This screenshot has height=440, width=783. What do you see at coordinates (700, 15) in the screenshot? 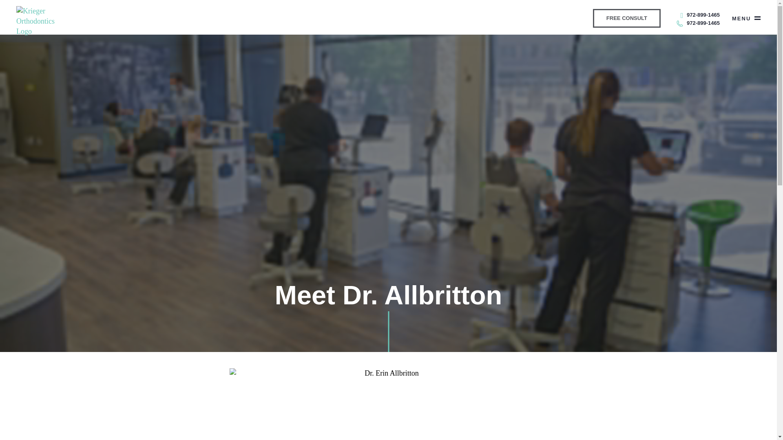
I see `972-899-1465` at bounding box center [700, 15].